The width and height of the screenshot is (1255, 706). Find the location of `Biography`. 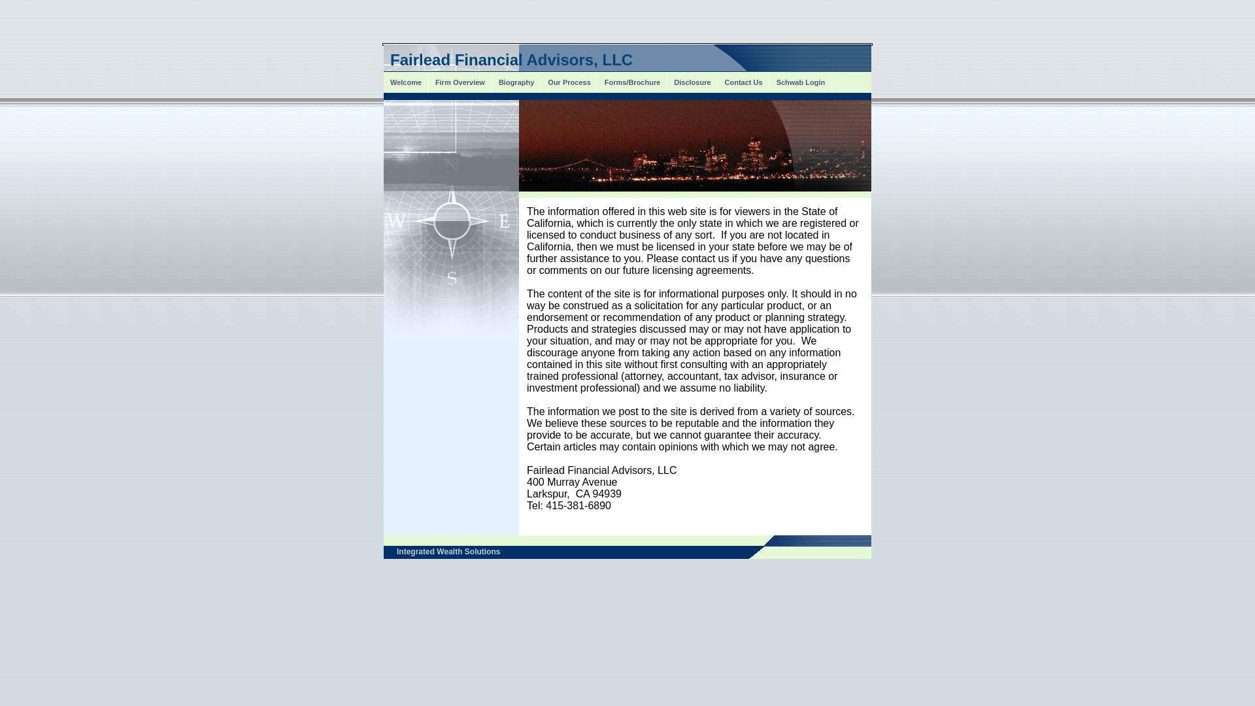

Biography is located at coordinates (516, 82).